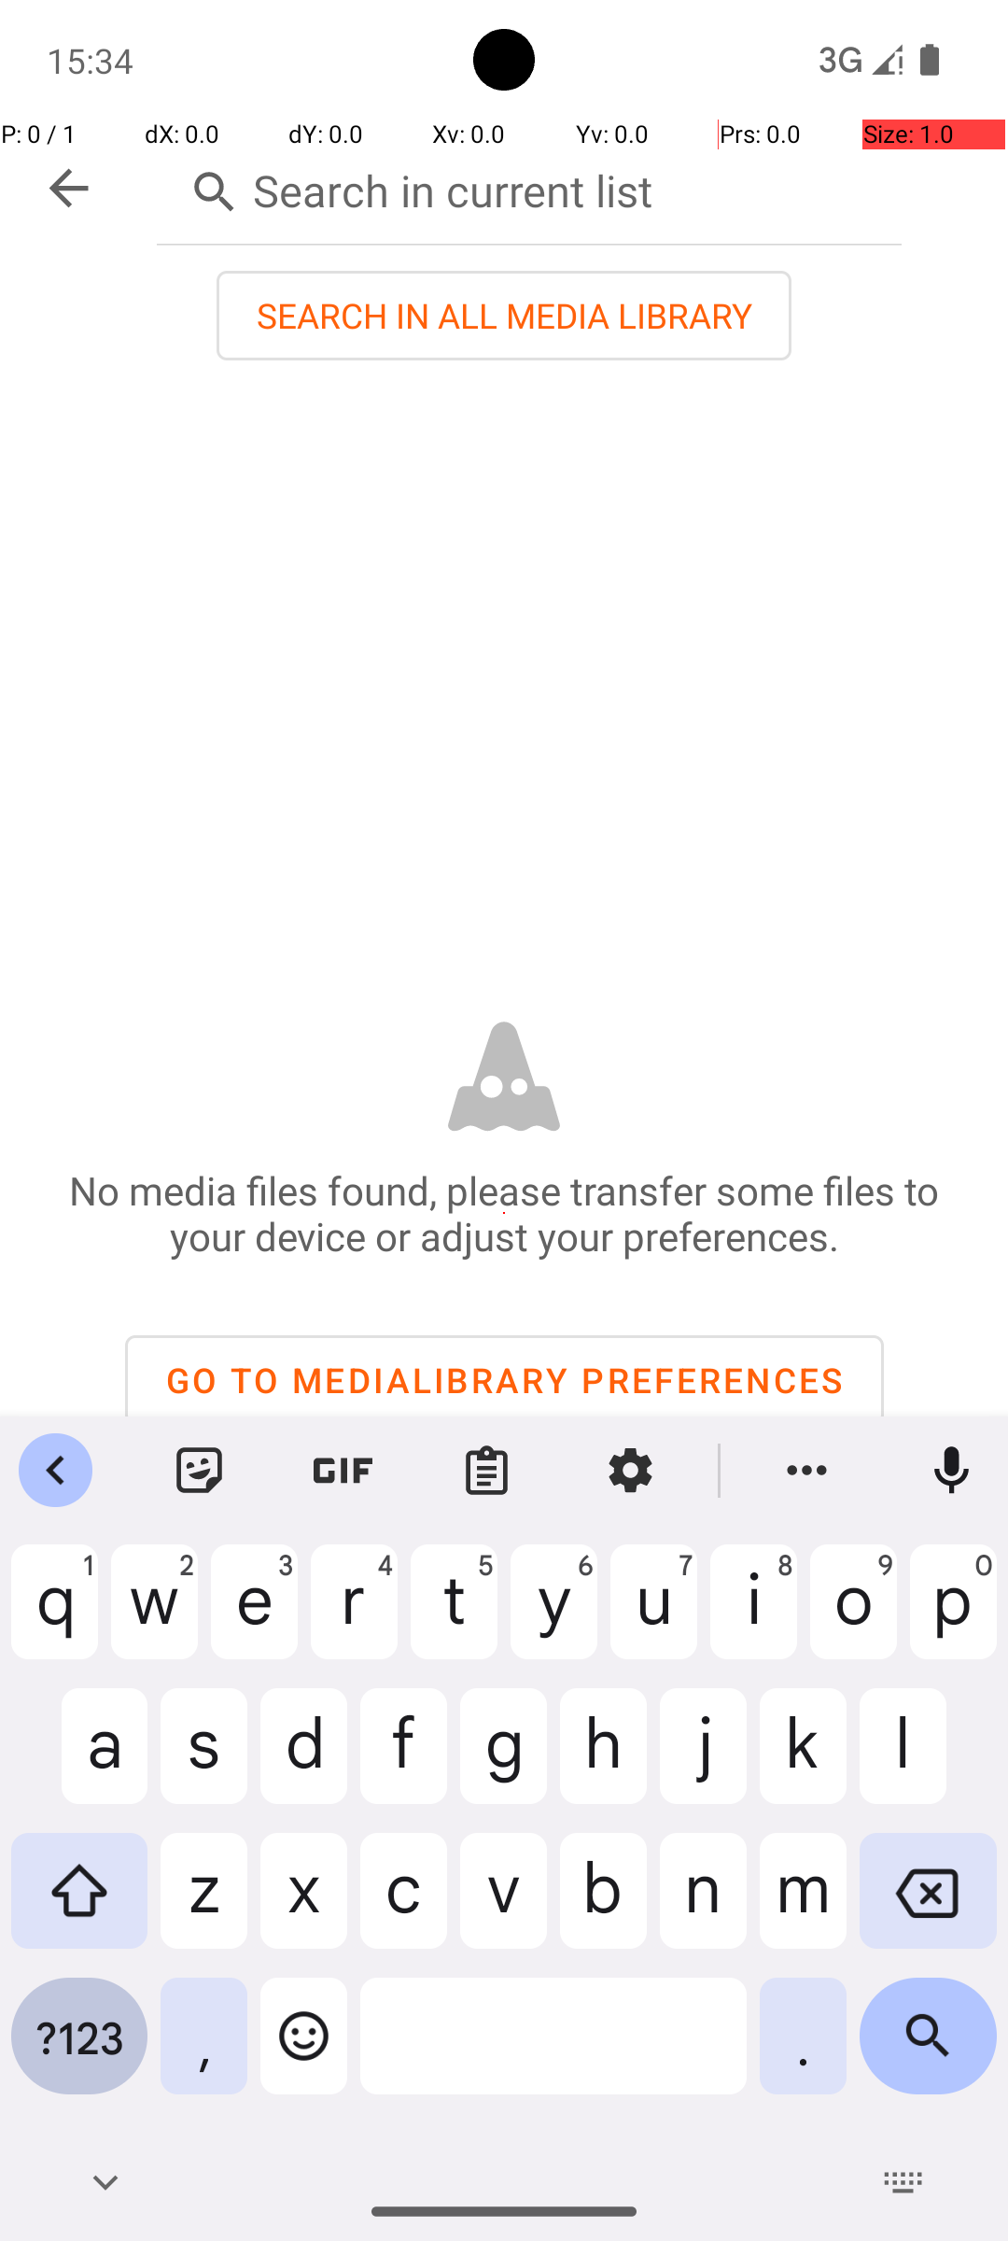  What do you see at coordinates (403, 1761) in the screenshot?
I see `f` at bounding box center [403, 1761].